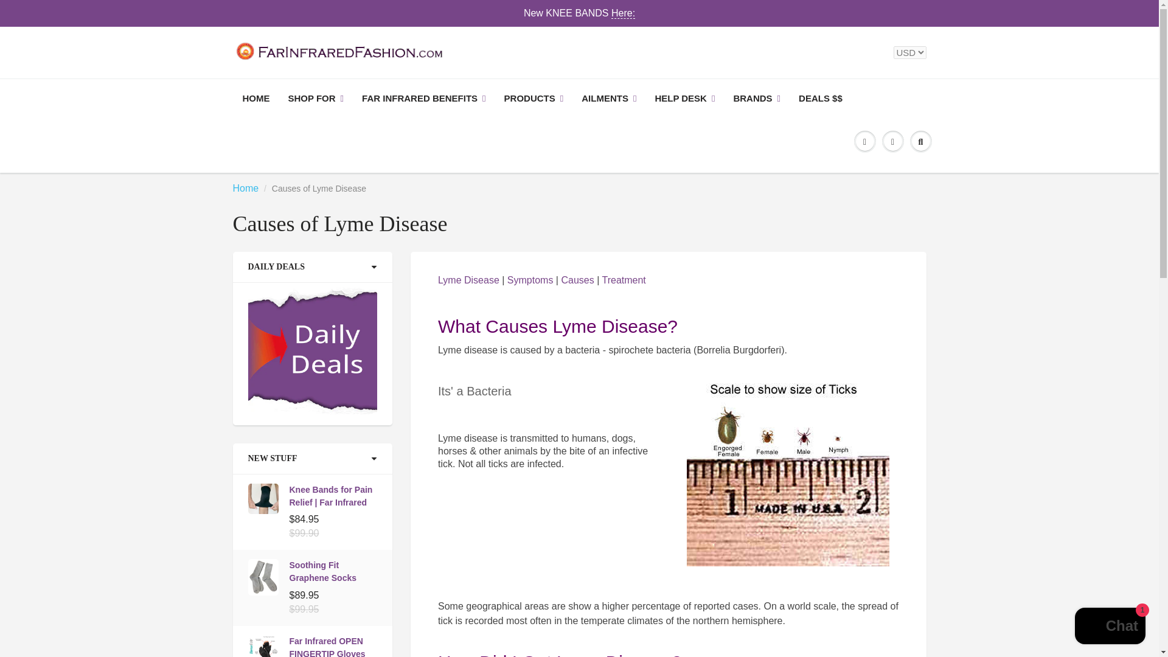 Image resolution: width=1168 pixels, height=657 pixels. I want to click on PRODUCTS, so click(534, 99).